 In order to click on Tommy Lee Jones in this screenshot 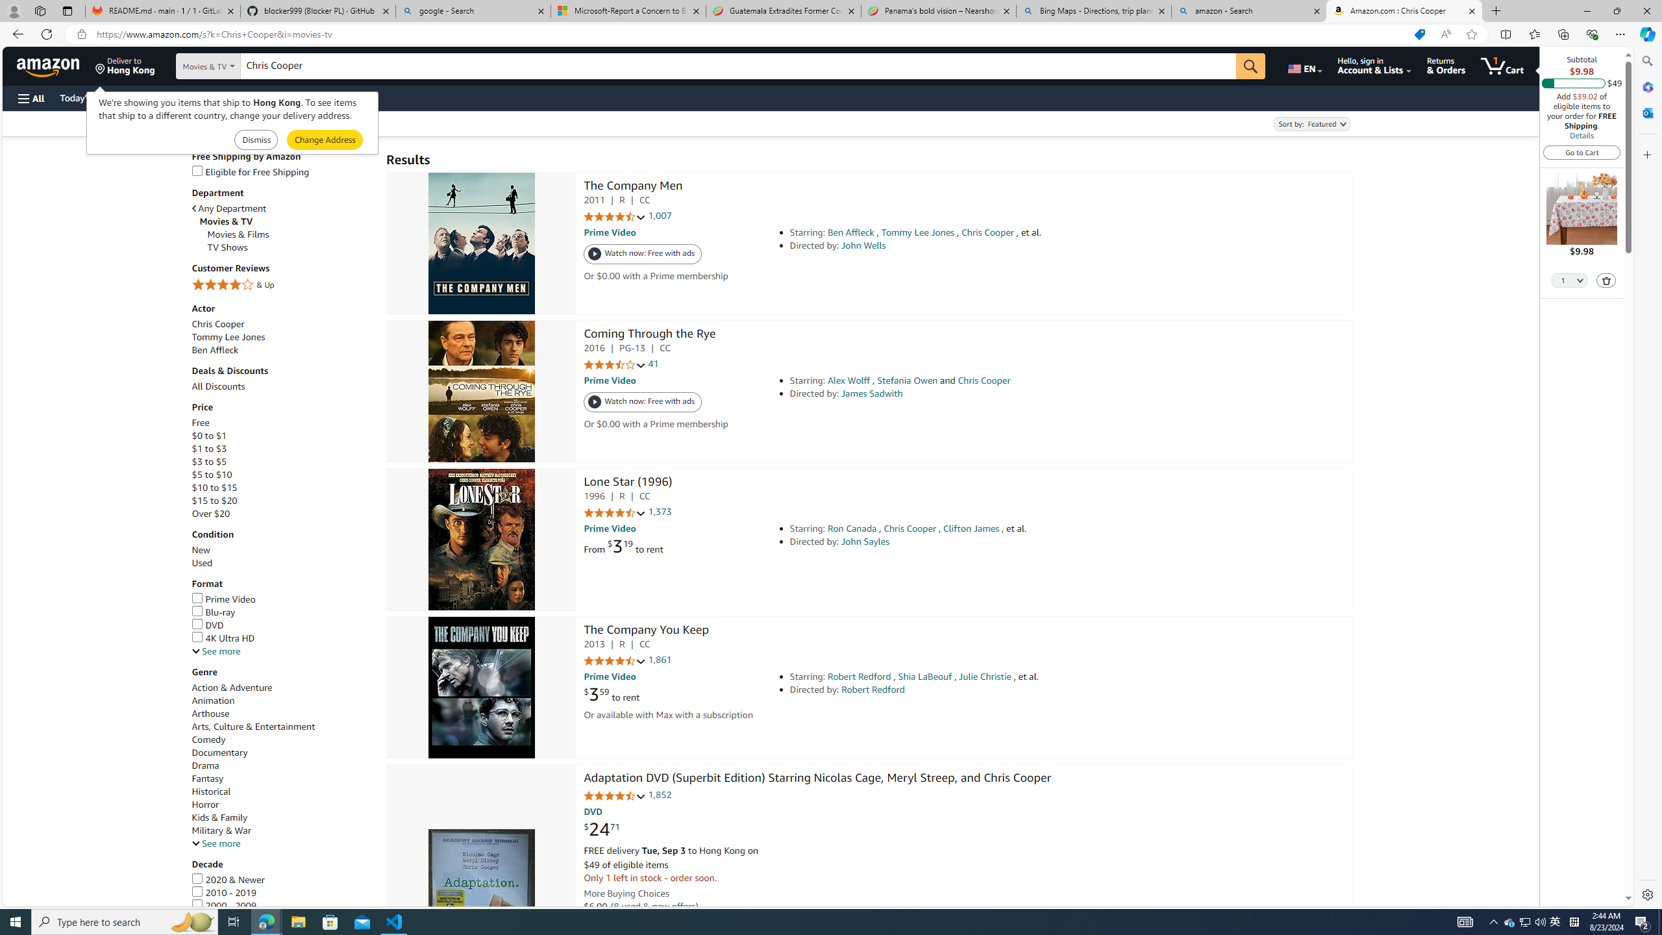, I will do `click(282, 338)`.